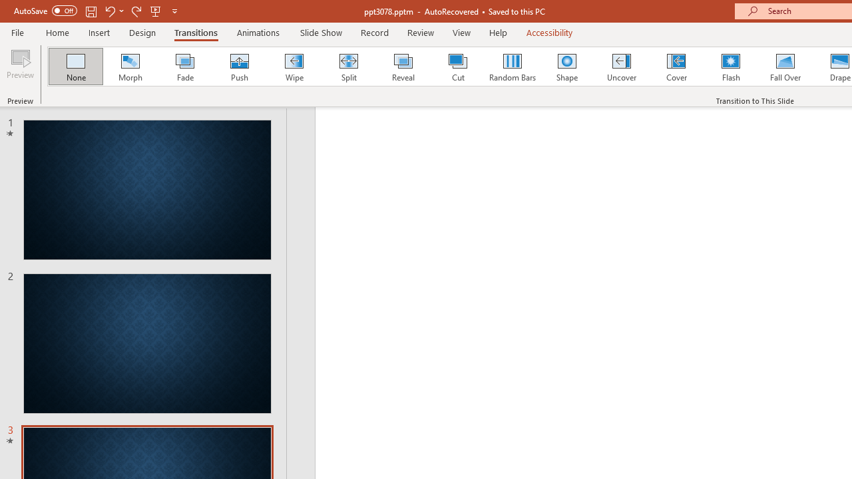 This screenshot has width=852, height=479. Describe the element at coordinates (676, 67) in the screenshot. I see `Cover` at that location.